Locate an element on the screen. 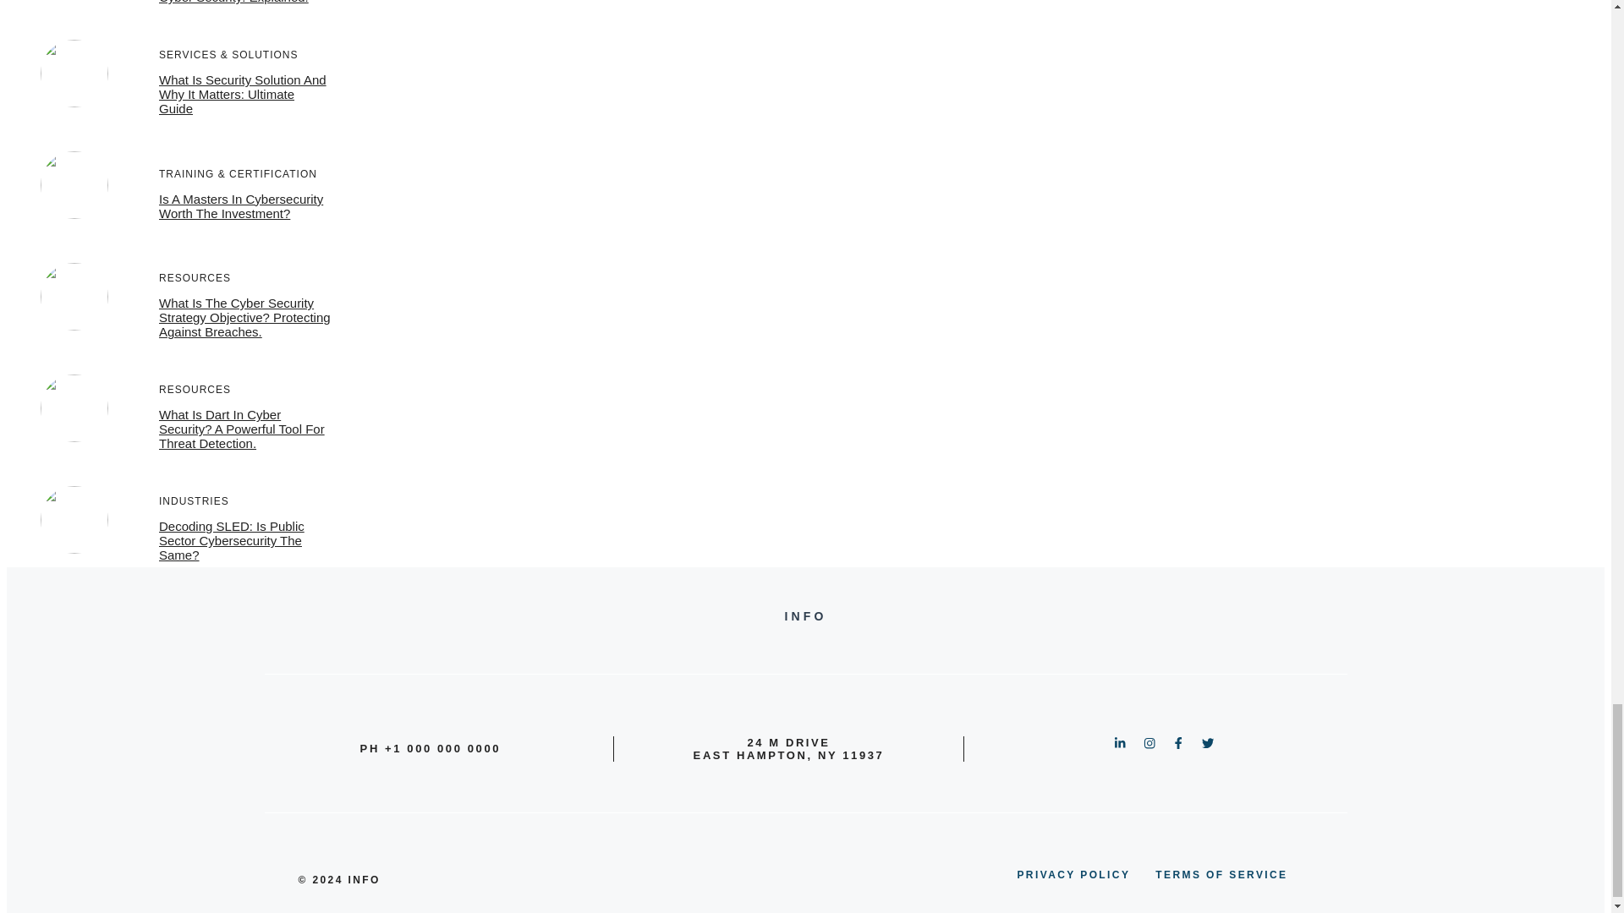 This screenshot has height=913, width=1624. TERMS OF SERVICE is located at coordinates (1221, 874).